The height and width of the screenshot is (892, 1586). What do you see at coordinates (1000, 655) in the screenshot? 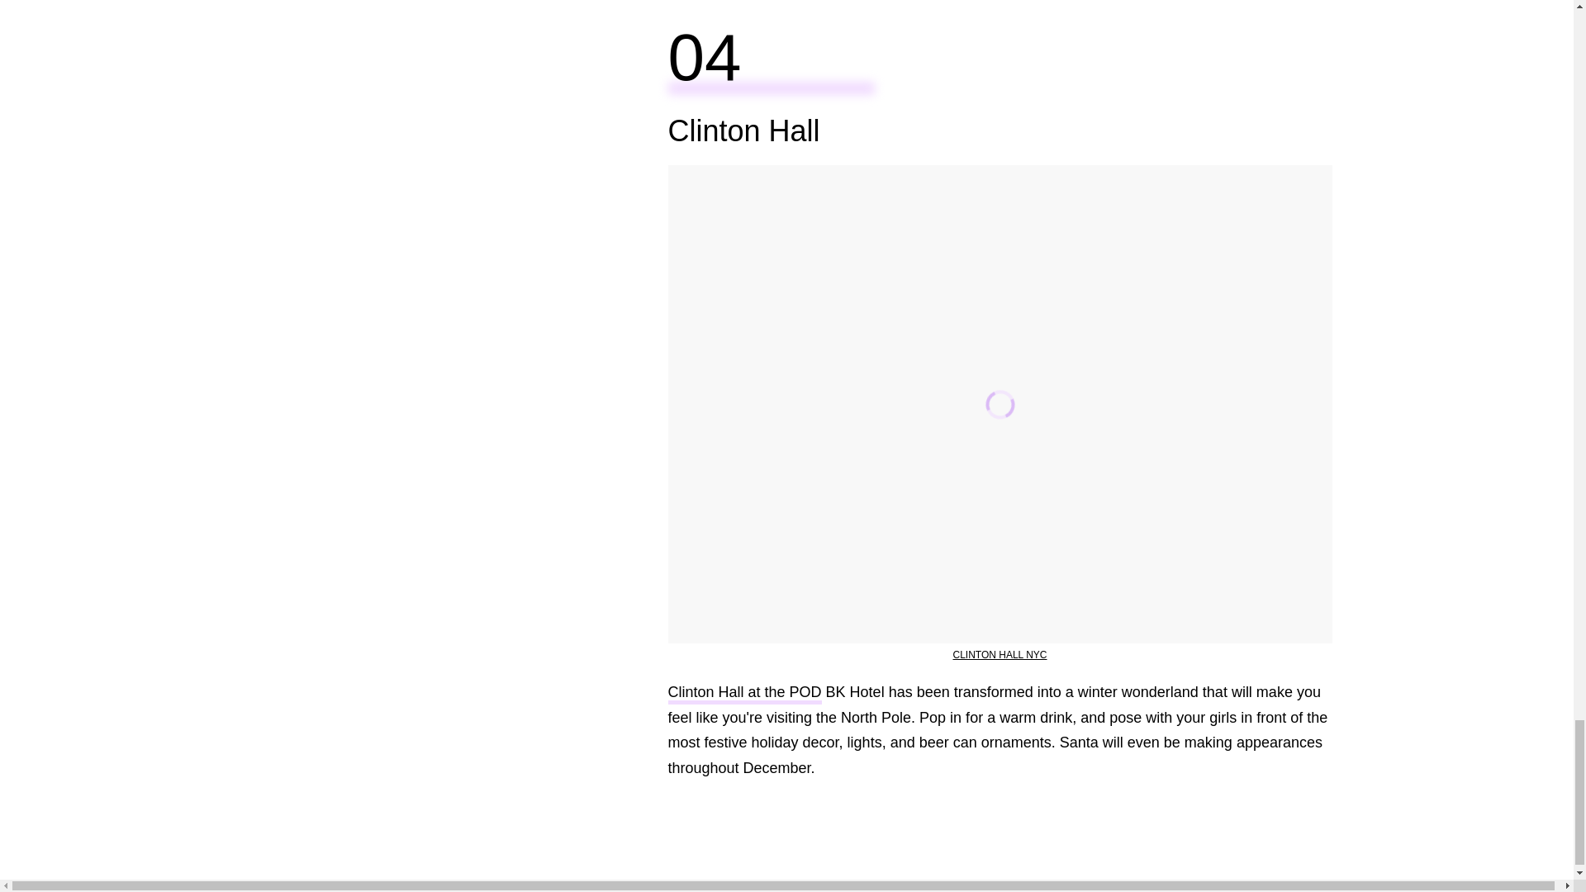
I see `CLINTON HALL NYC` at bounding box center [1000, 655].